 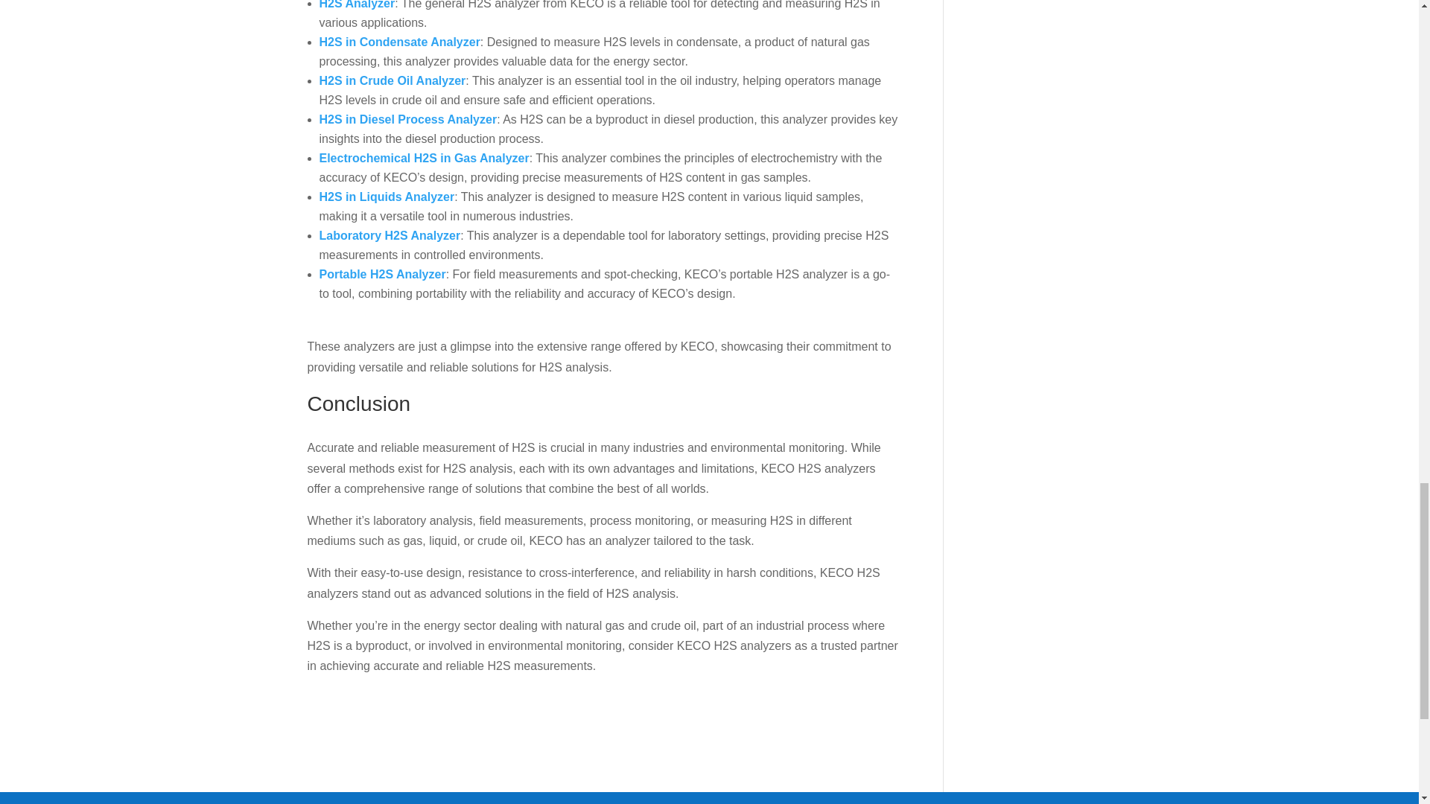 What do you see at coordinates (399, 42) in the screenshot?
I see `H2S in Condensate Analyzer` at bounding box center [399, 42].